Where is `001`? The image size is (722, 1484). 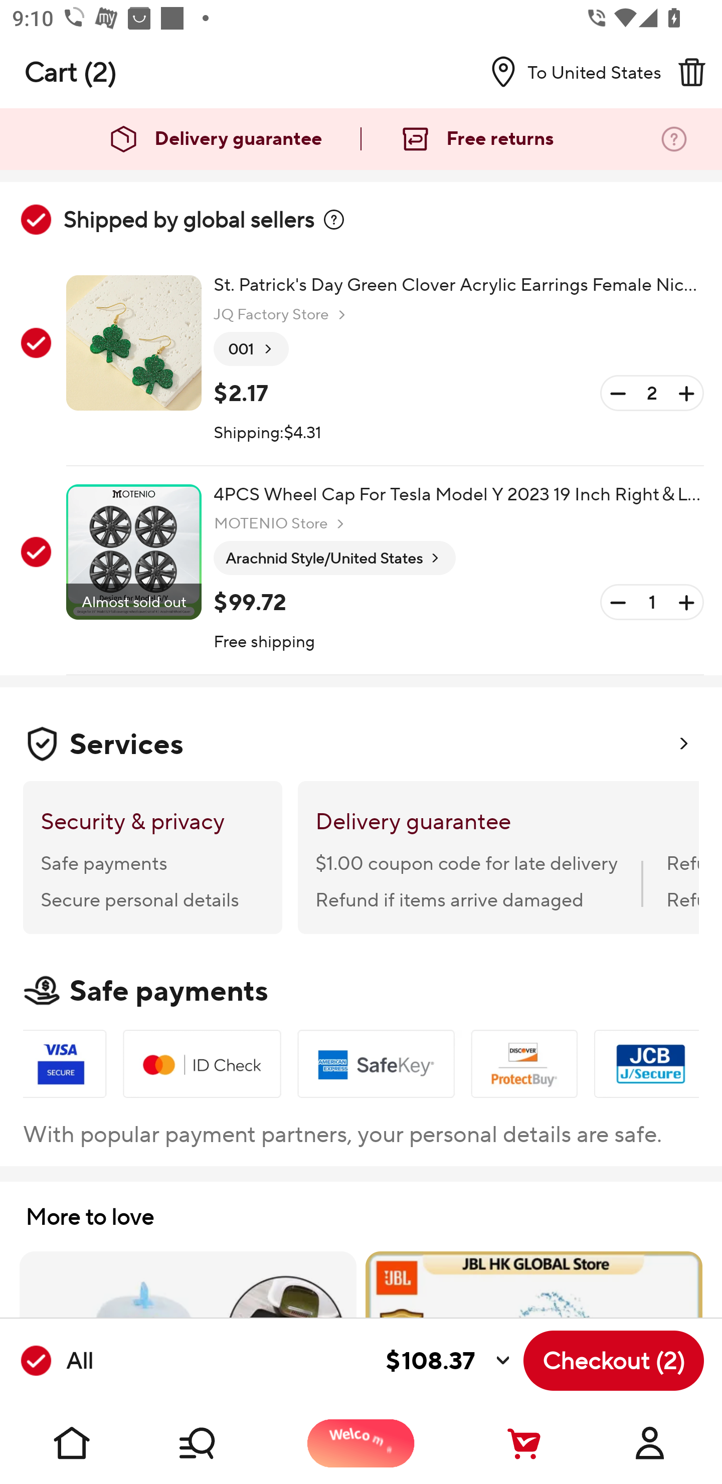
001 is located at coordinates (251, 349).